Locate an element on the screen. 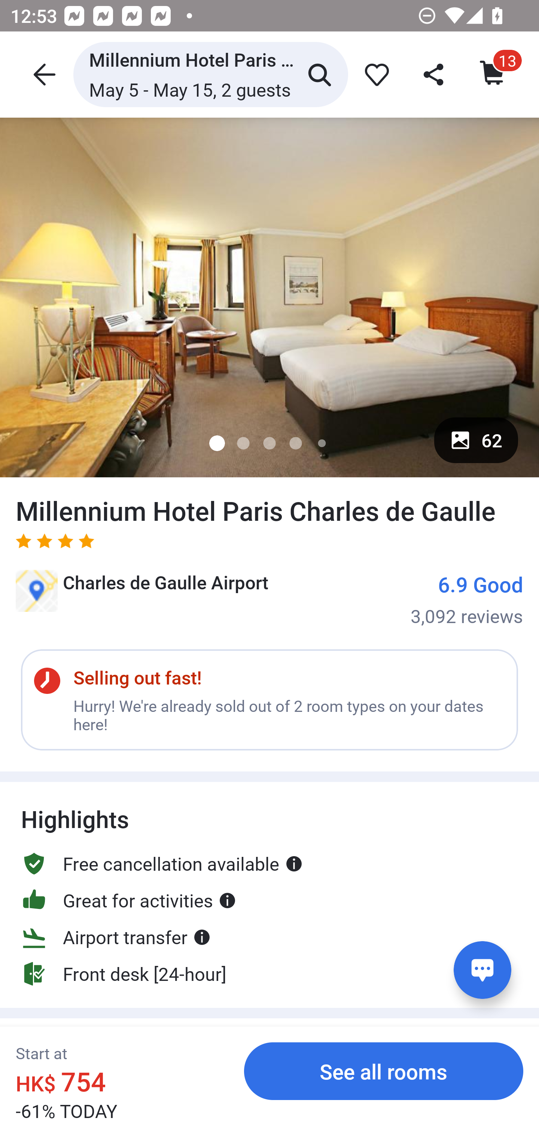 The width and height of the screenshot is (539, 1139). Great for activities is located at coordinates (129, 900).